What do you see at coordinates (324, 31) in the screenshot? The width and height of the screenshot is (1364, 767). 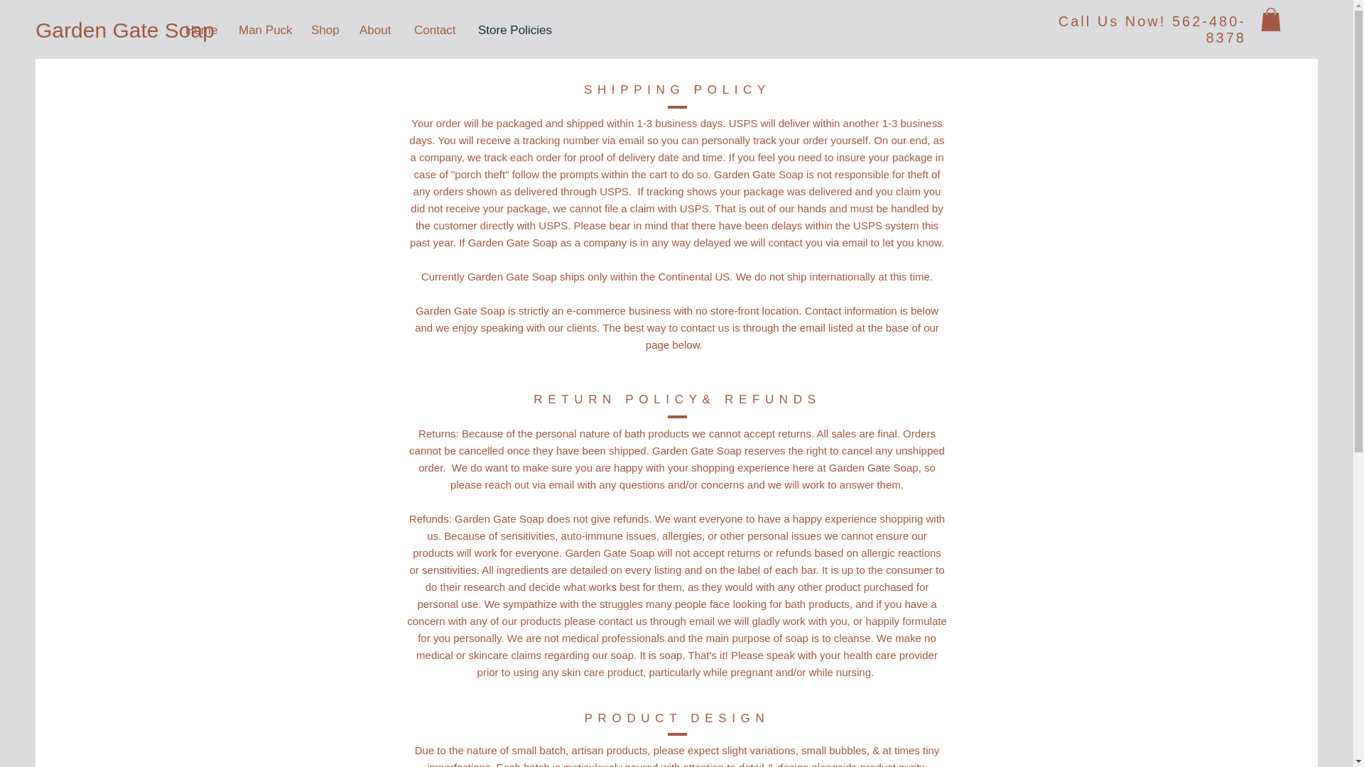 I see `Shop` at bounding box center [324, 31].